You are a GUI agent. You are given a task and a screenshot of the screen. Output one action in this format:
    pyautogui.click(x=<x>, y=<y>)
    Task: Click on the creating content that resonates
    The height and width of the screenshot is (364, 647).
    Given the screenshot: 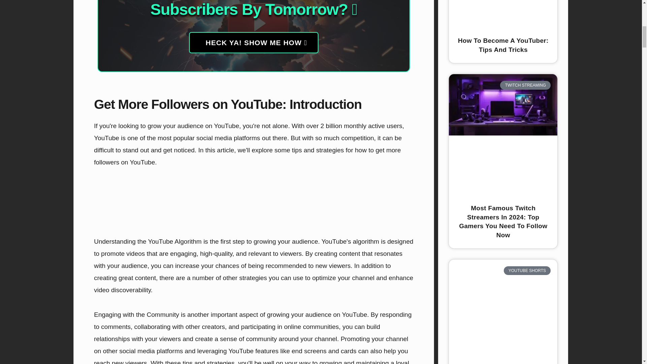 What is the action you would take?
    pyautogui.click(x=359, y=253)
    